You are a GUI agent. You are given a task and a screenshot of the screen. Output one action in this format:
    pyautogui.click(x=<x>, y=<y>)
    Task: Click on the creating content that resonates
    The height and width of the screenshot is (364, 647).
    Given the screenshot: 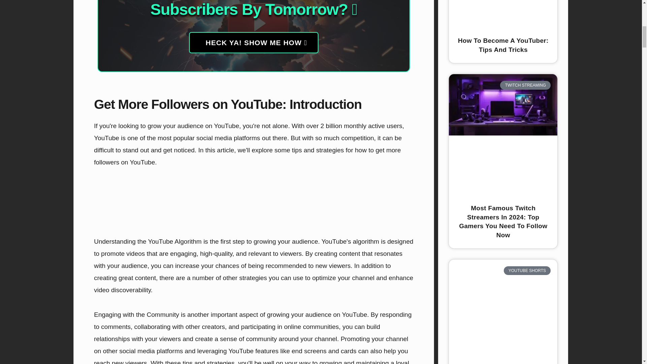 What is the action you would take?
    pyautogui.click(x=359, y=253)
    